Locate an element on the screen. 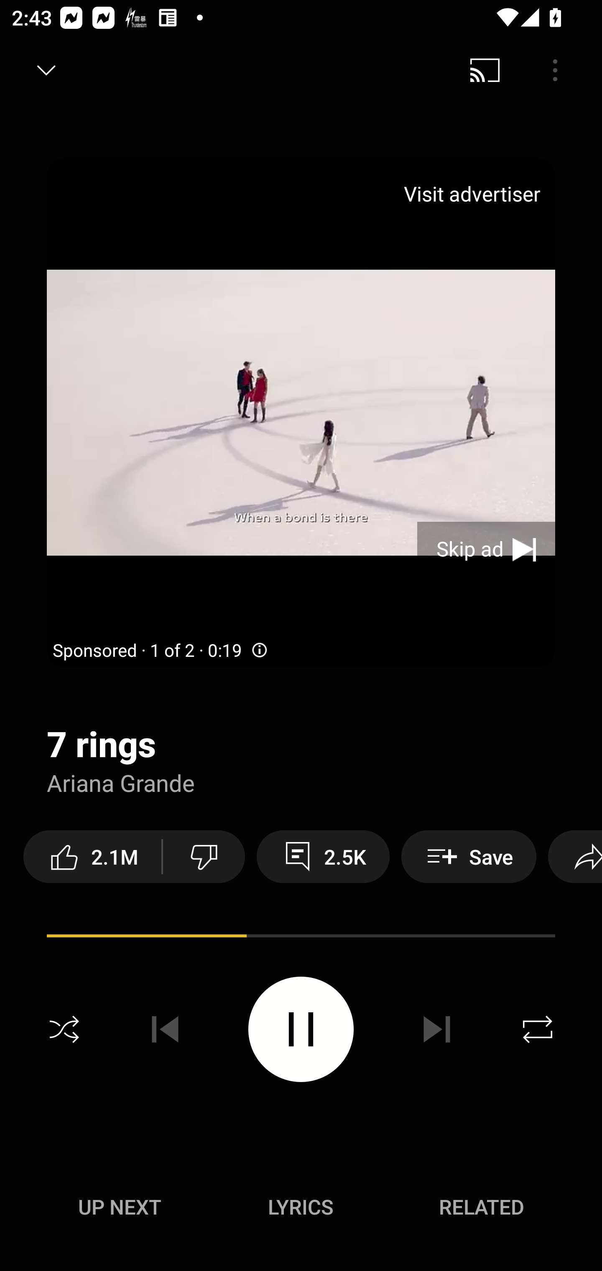 The width and height of the screenshot is (602, 1271). Up next UP NEXT Lyrics LYRICS Related RELATED is located at coordinates (301, 1209).